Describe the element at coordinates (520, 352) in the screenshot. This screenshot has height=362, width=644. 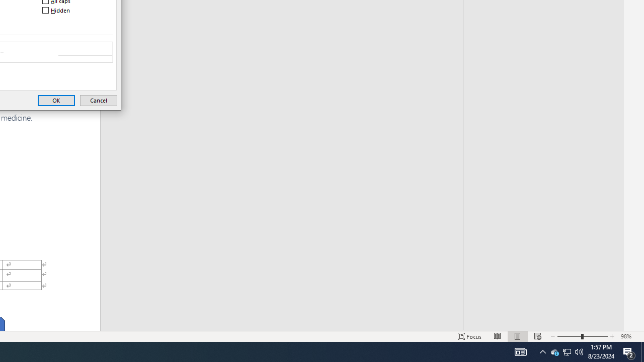
I see `Read Mode` at that location.